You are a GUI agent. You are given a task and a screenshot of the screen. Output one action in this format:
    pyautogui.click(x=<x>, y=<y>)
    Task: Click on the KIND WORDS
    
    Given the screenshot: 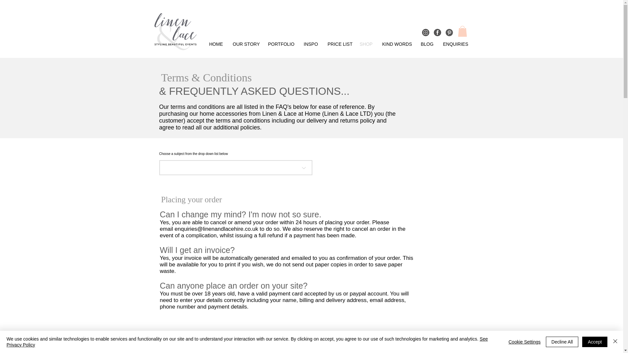 What is the action you would take?
    pyautogui.click(x=396, y=44)
    